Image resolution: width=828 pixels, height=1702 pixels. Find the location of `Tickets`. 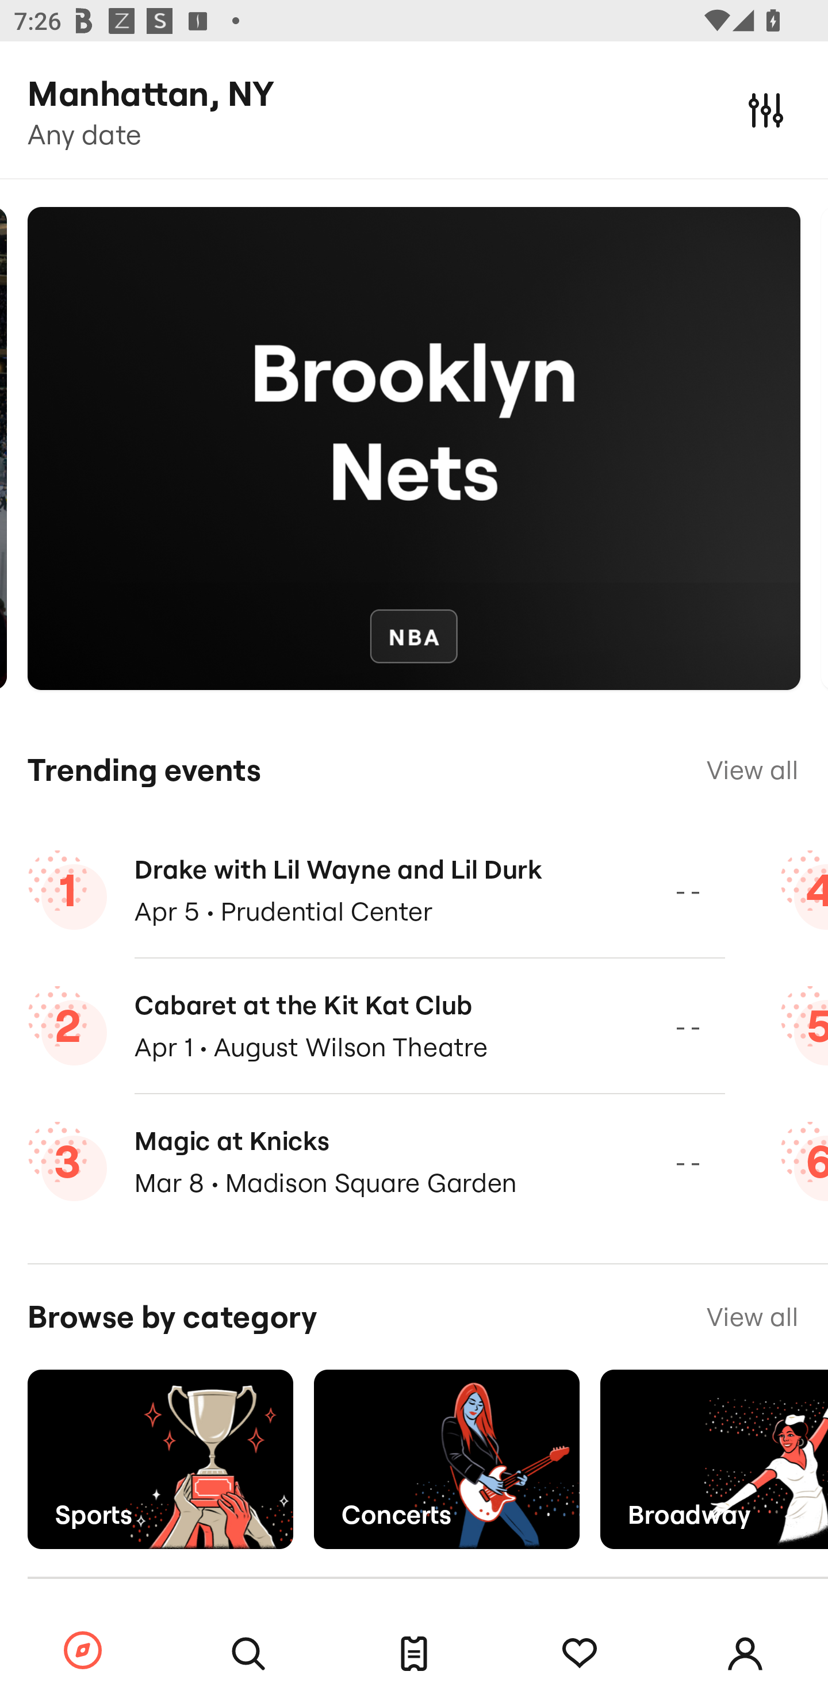

Tickets is located at coordinates (414, 1654).